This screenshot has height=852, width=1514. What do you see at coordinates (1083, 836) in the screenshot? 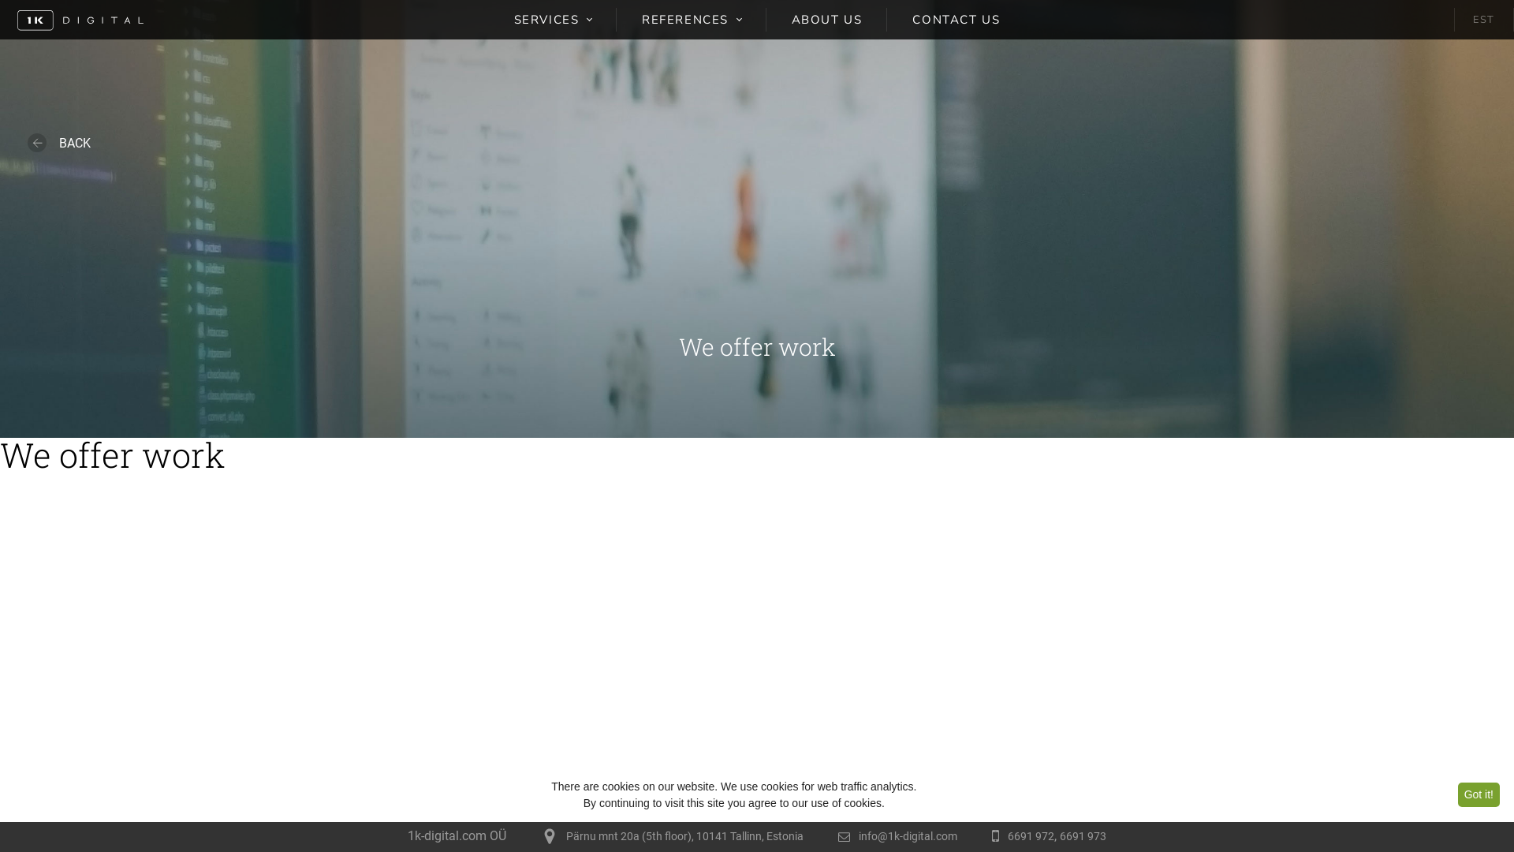
I see `6691 973` at bounding box center [1083, 836].